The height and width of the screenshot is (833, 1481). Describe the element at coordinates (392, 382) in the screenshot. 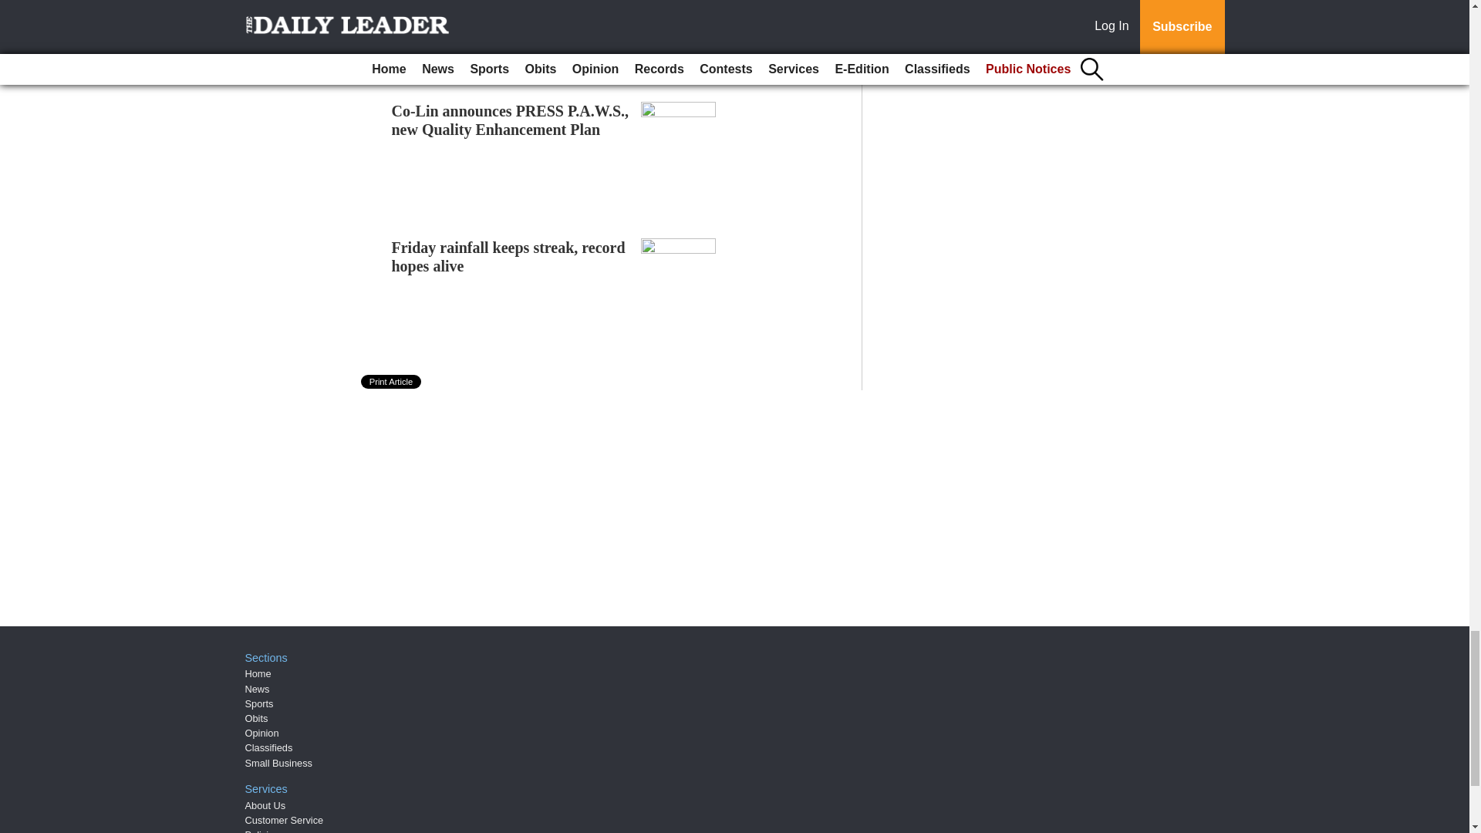

I see `Print Article` at that location.